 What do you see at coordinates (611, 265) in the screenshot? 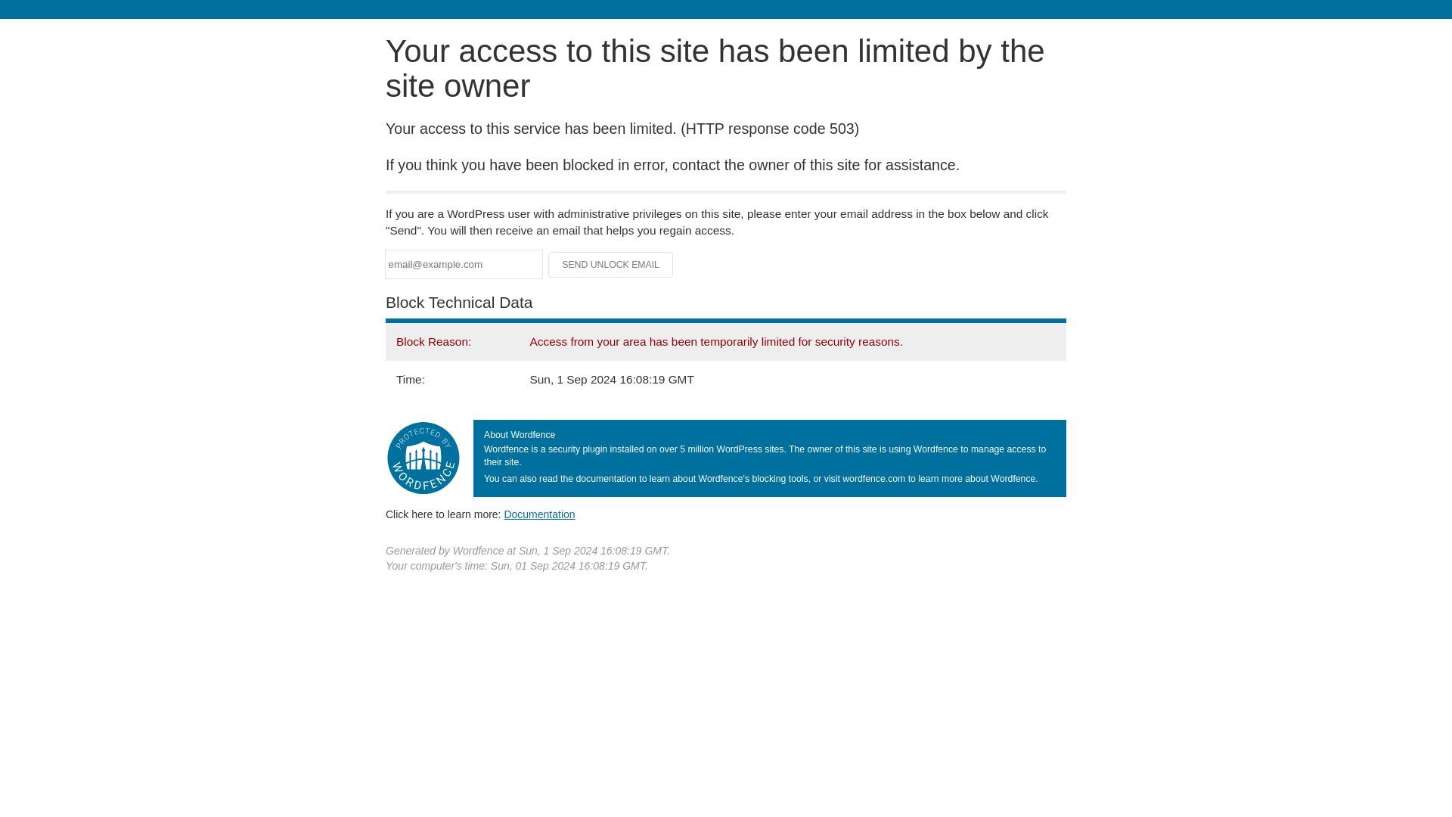
I see `Send Unlock Email` at bounding box center [611, 265].